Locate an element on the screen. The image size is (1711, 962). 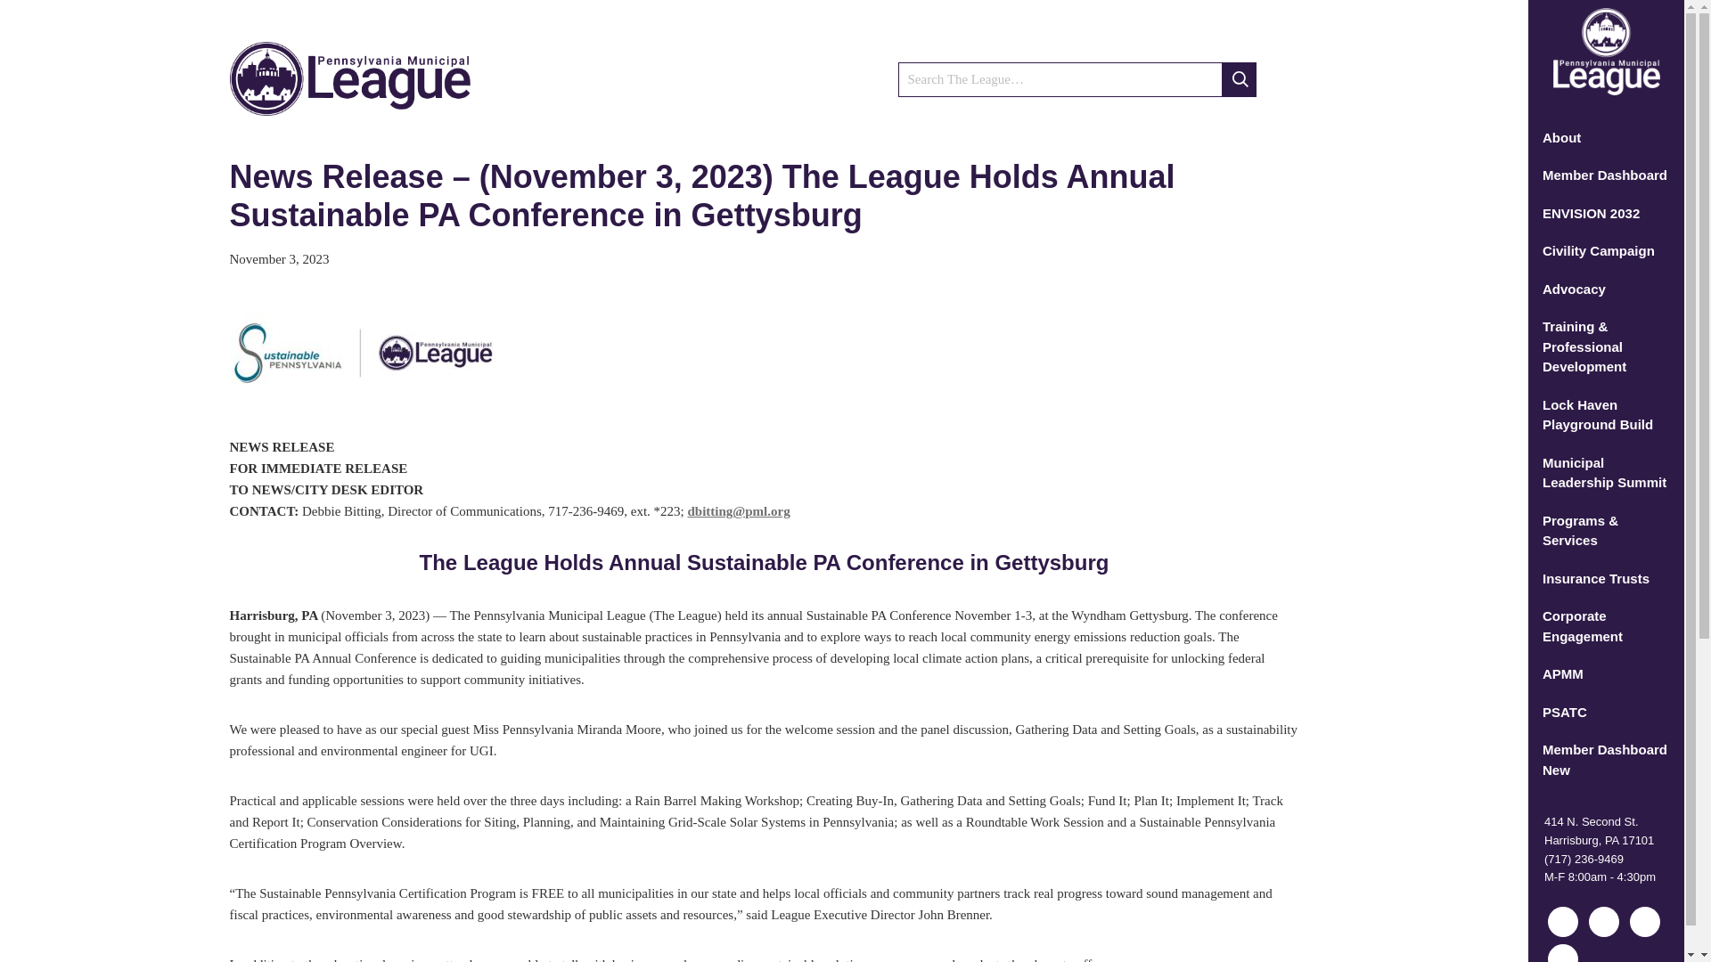
Municipal Leadership Summit is located at coordinates (1606, 472).